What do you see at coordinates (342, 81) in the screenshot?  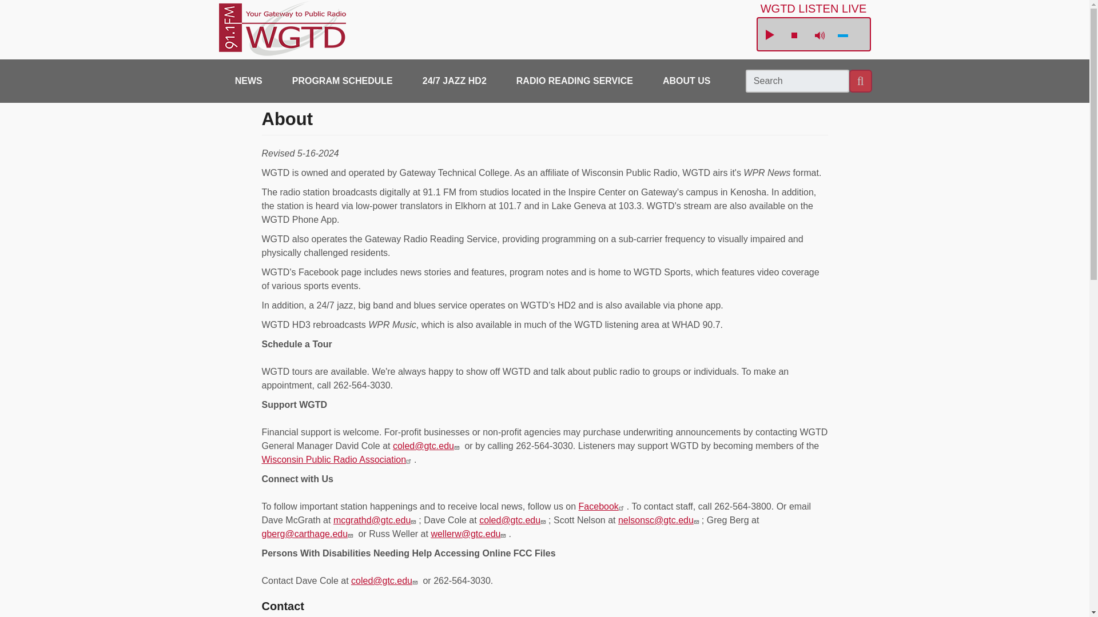 I see `PROGRAM SCHEDULE` at bounding box center [342, 81].